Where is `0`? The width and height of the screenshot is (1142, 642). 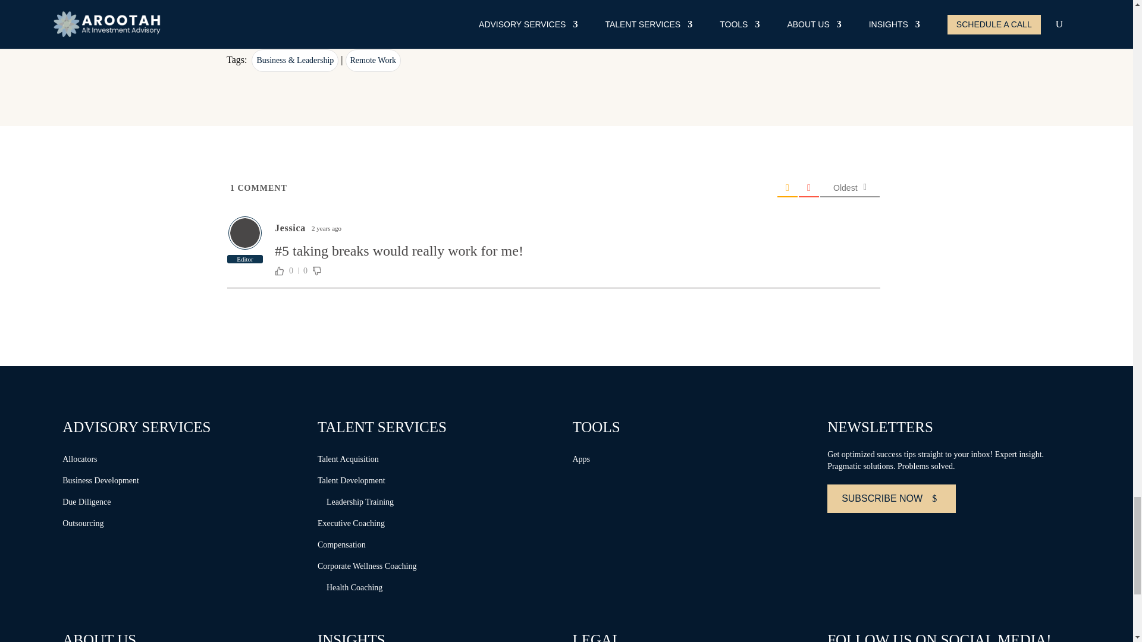
0 is located at coordinates (305, 271).